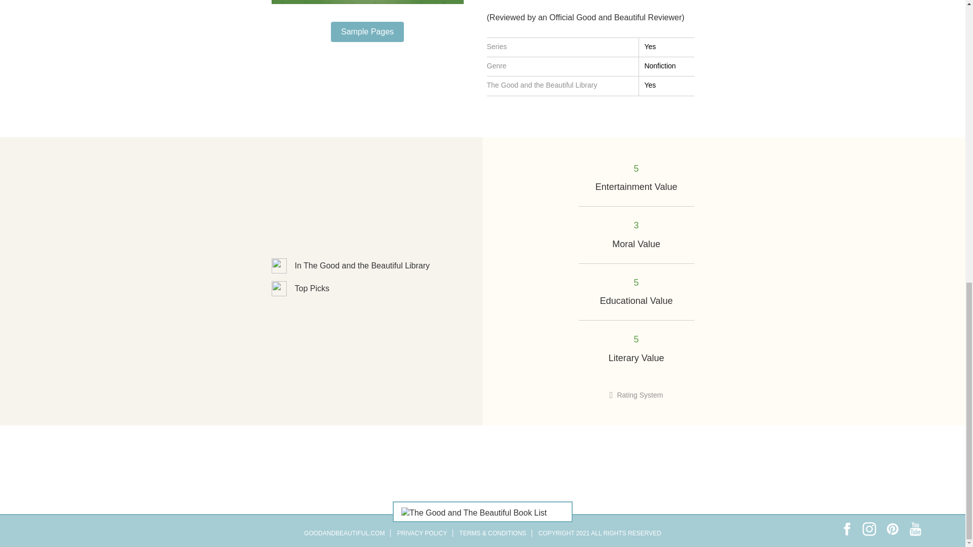  What do you see at coordinates (915, 529) in the screenshot?
I see `youtube` at bounding box center [915, 529].